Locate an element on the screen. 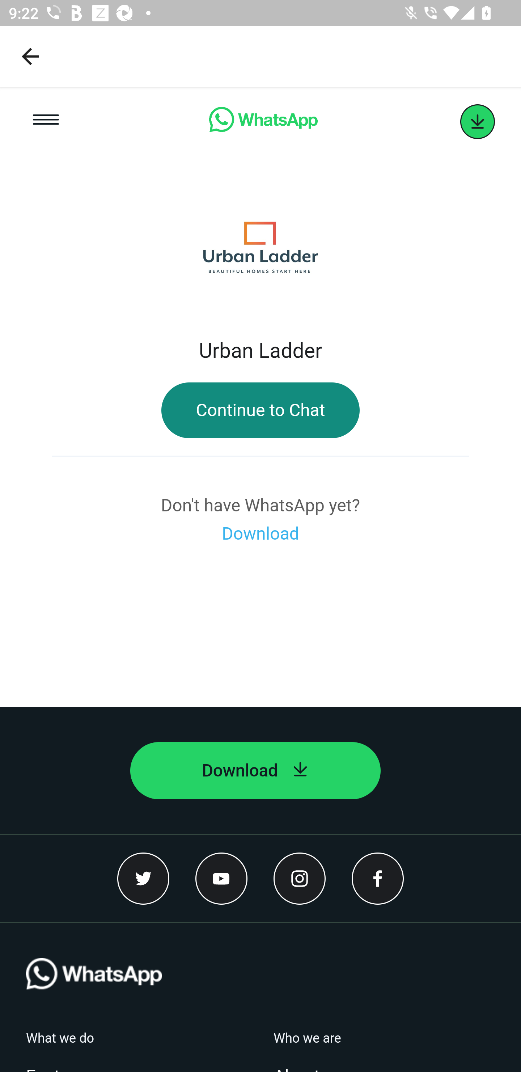 This screenshot has width=521, height=1072. Navigate up is located at coordinates (30, 56).